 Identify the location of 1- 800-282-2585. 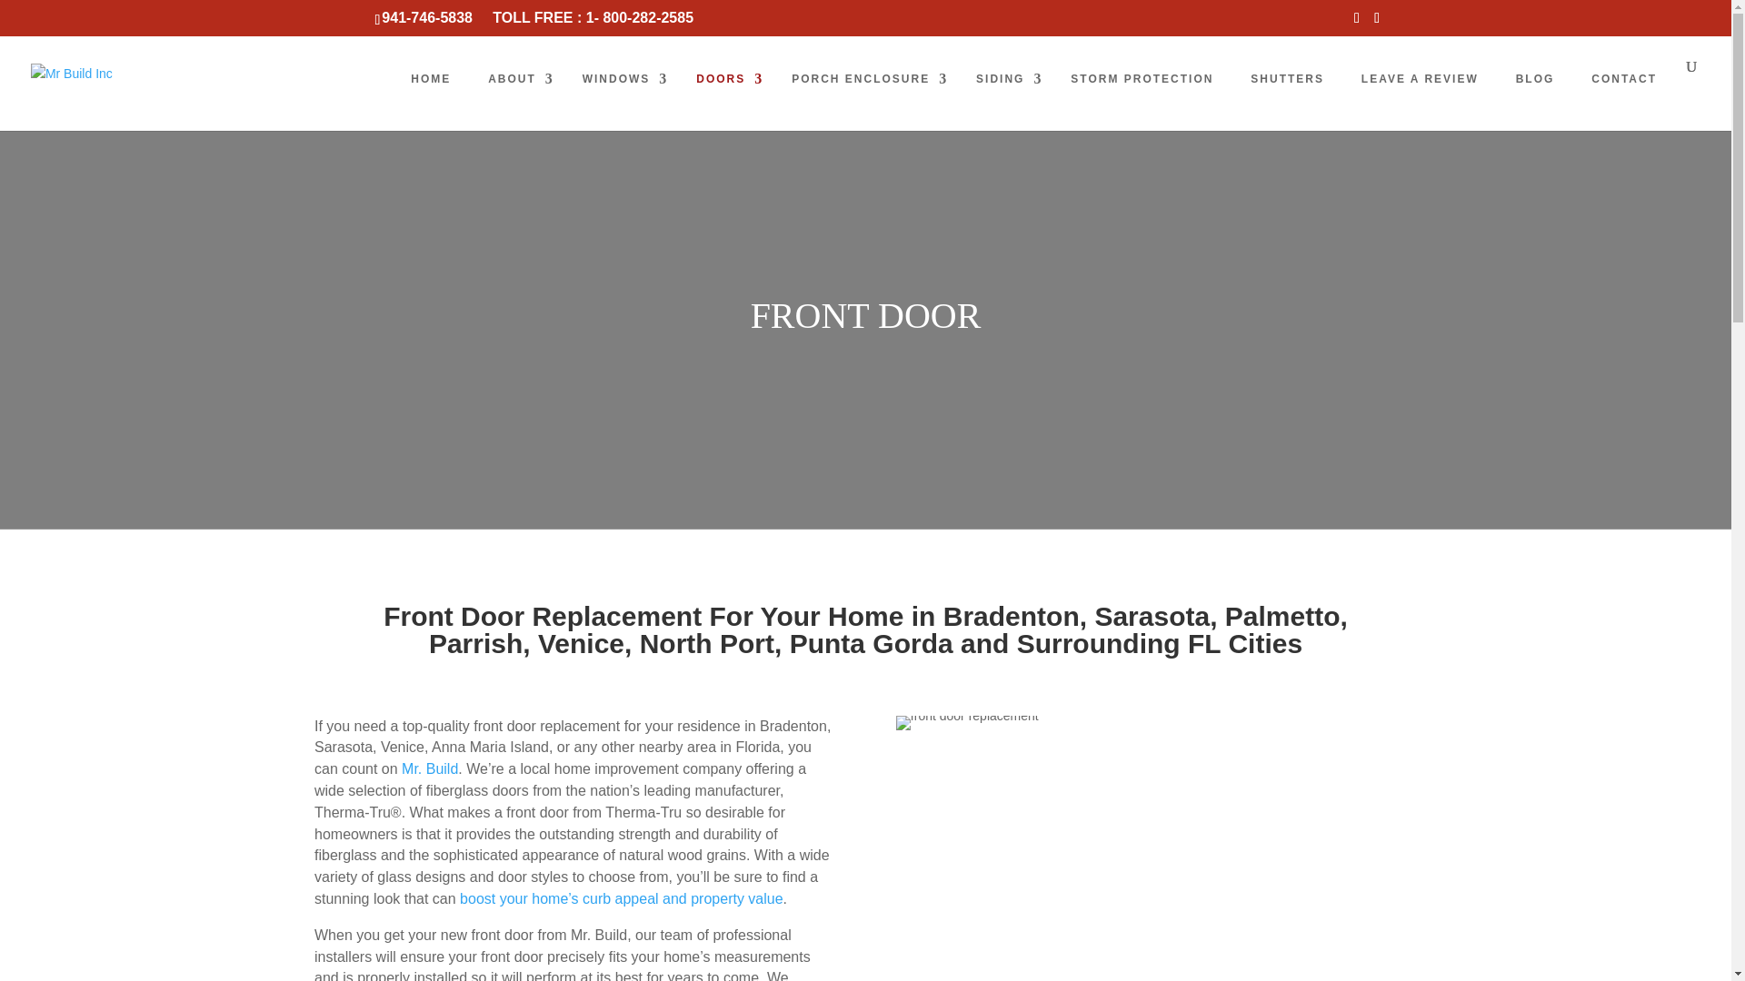
(640, 17).